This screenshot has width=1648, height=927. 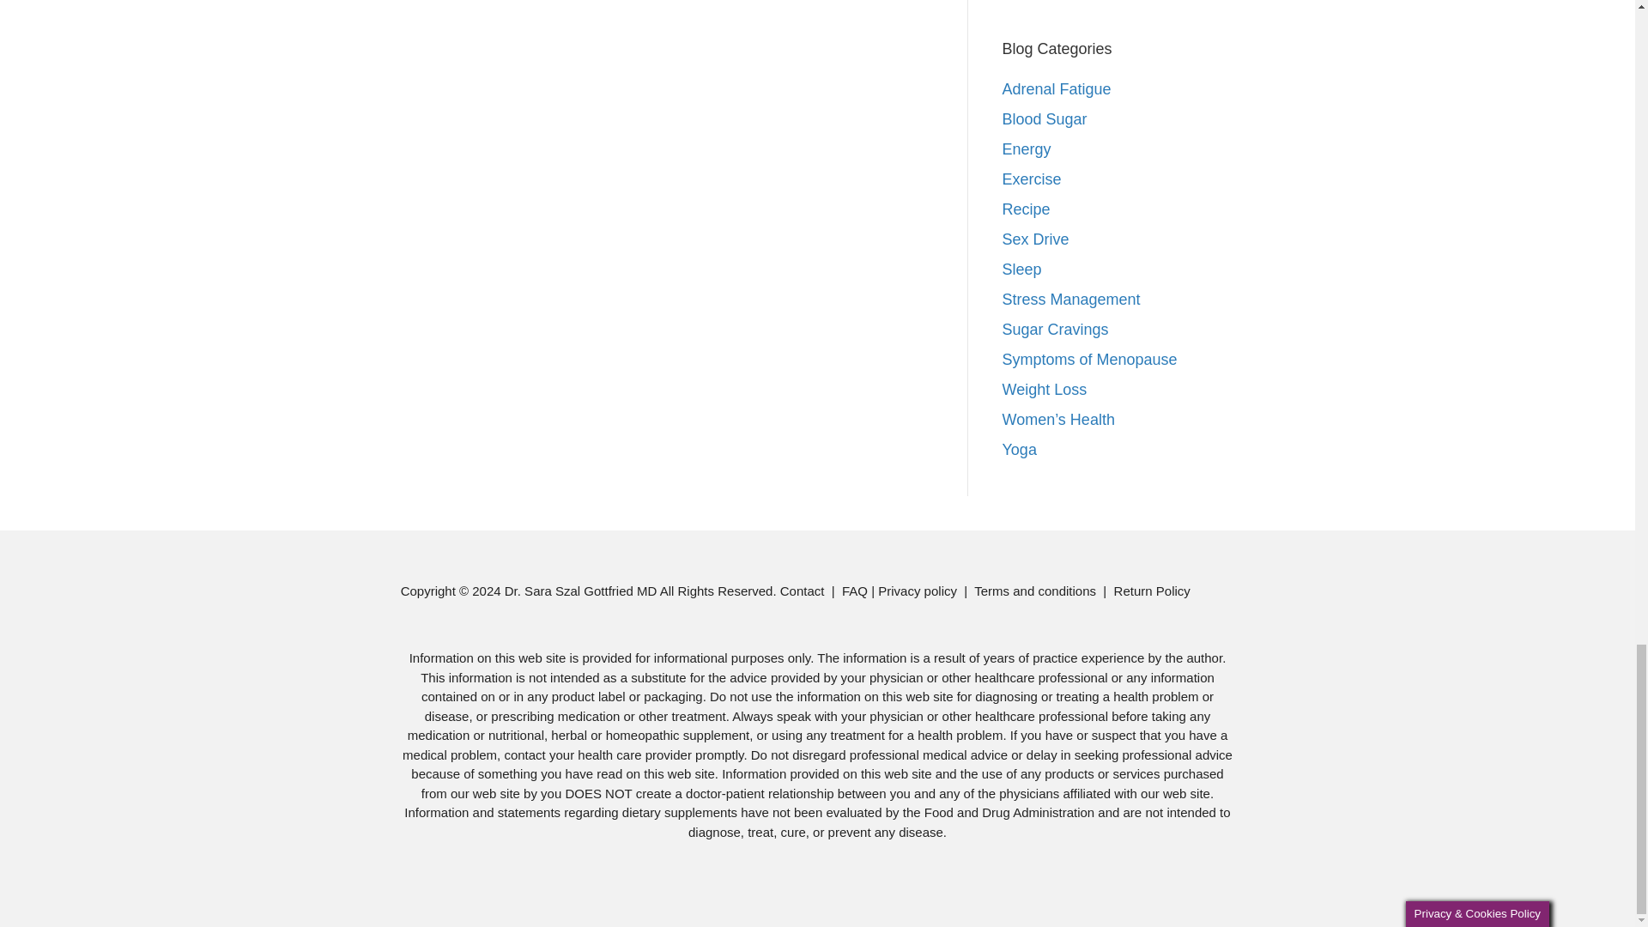 What do you see at coordinates (1027, 149) in the screenshot?
I see `Energy` at bounding box center [1027, 149].